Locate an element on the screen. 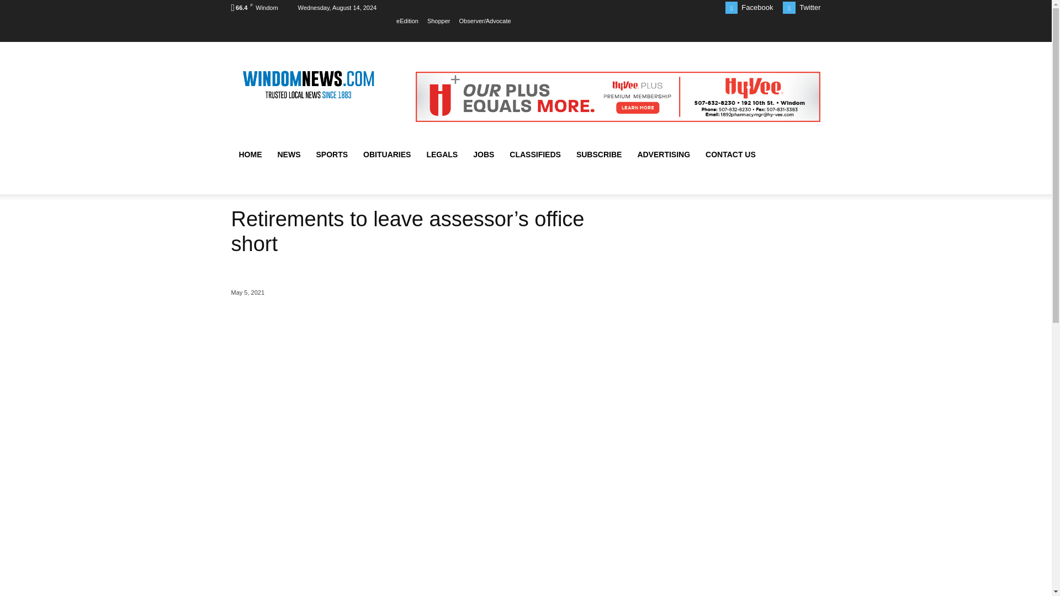  NEWS is located at coordinates (288, 154).